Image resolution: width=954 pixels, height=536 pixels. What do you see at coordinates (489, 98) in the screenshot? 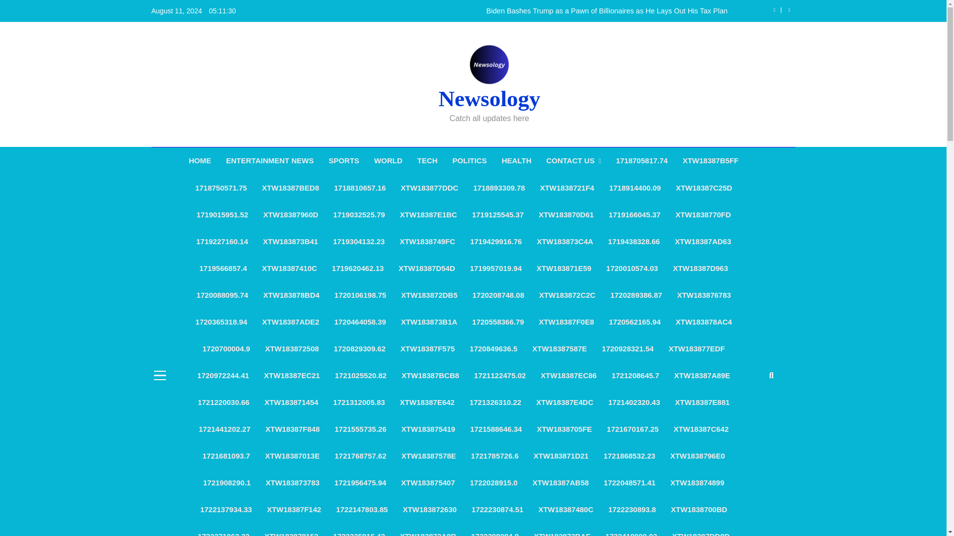
I see `Newsology` at bounding box center [489, 98].